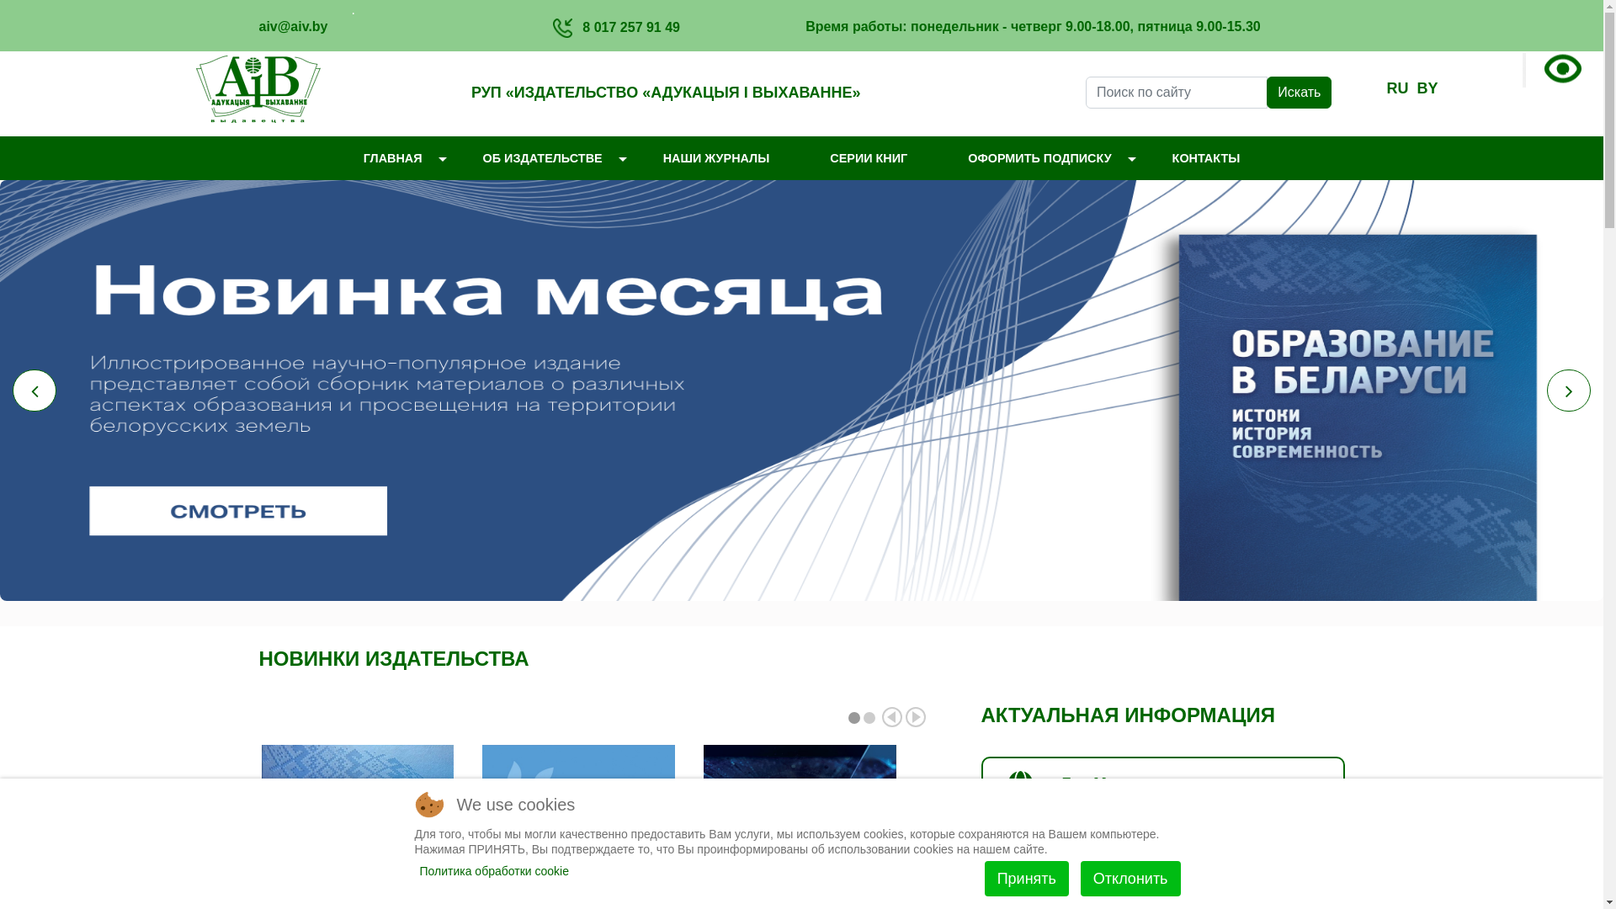 Image resolution: width=1616 pixels, height=909 pixels. I want to click on 2, so click(869, 718).